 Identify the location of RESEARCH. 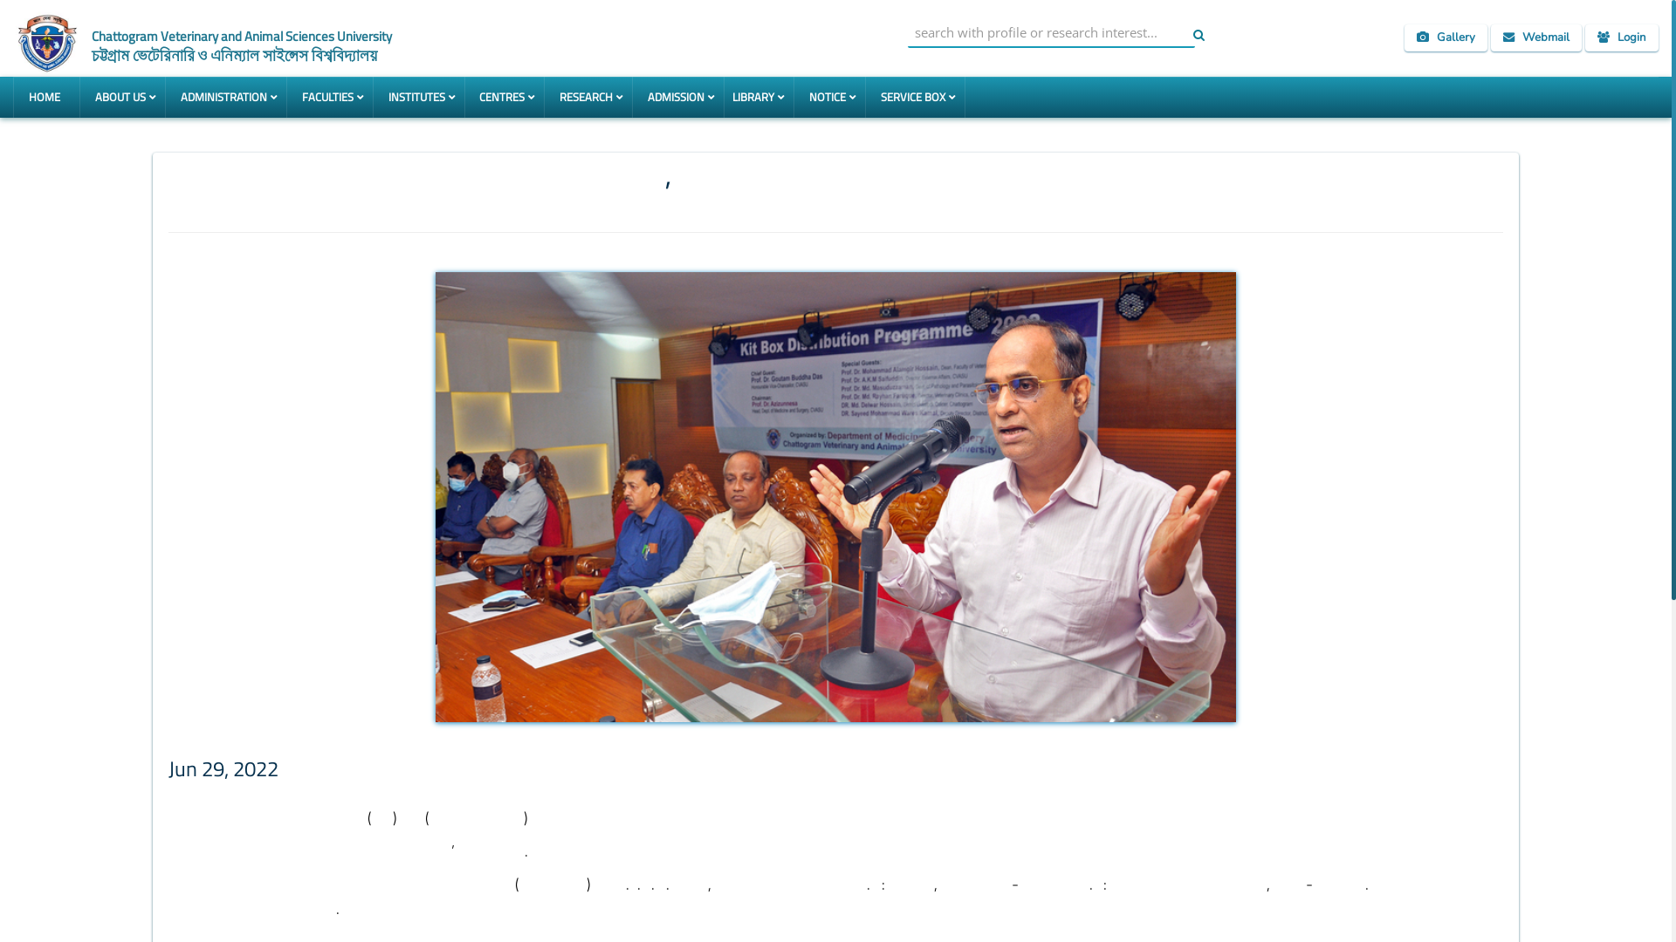
(588, 98).